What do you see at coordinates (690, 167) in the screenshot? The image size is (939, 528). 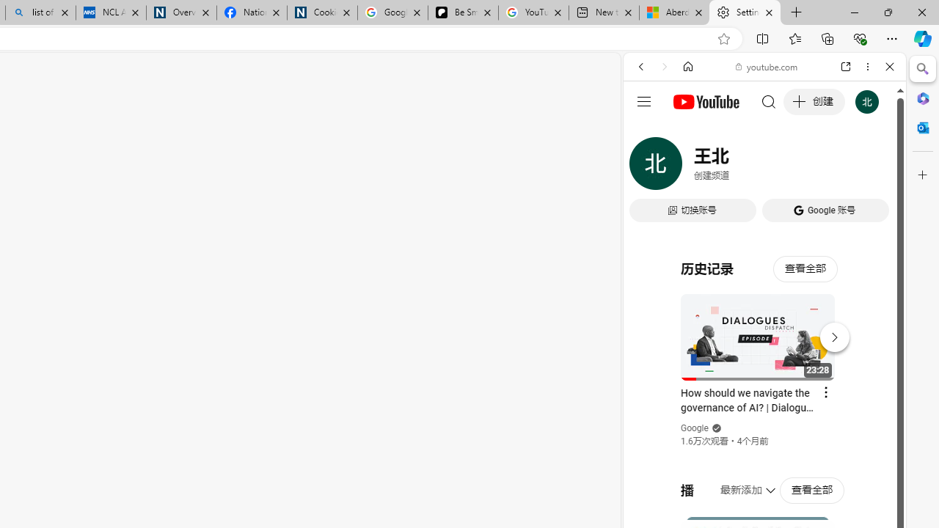 I see `Search Filter, IMAGES` at bounding box center [690, 167].